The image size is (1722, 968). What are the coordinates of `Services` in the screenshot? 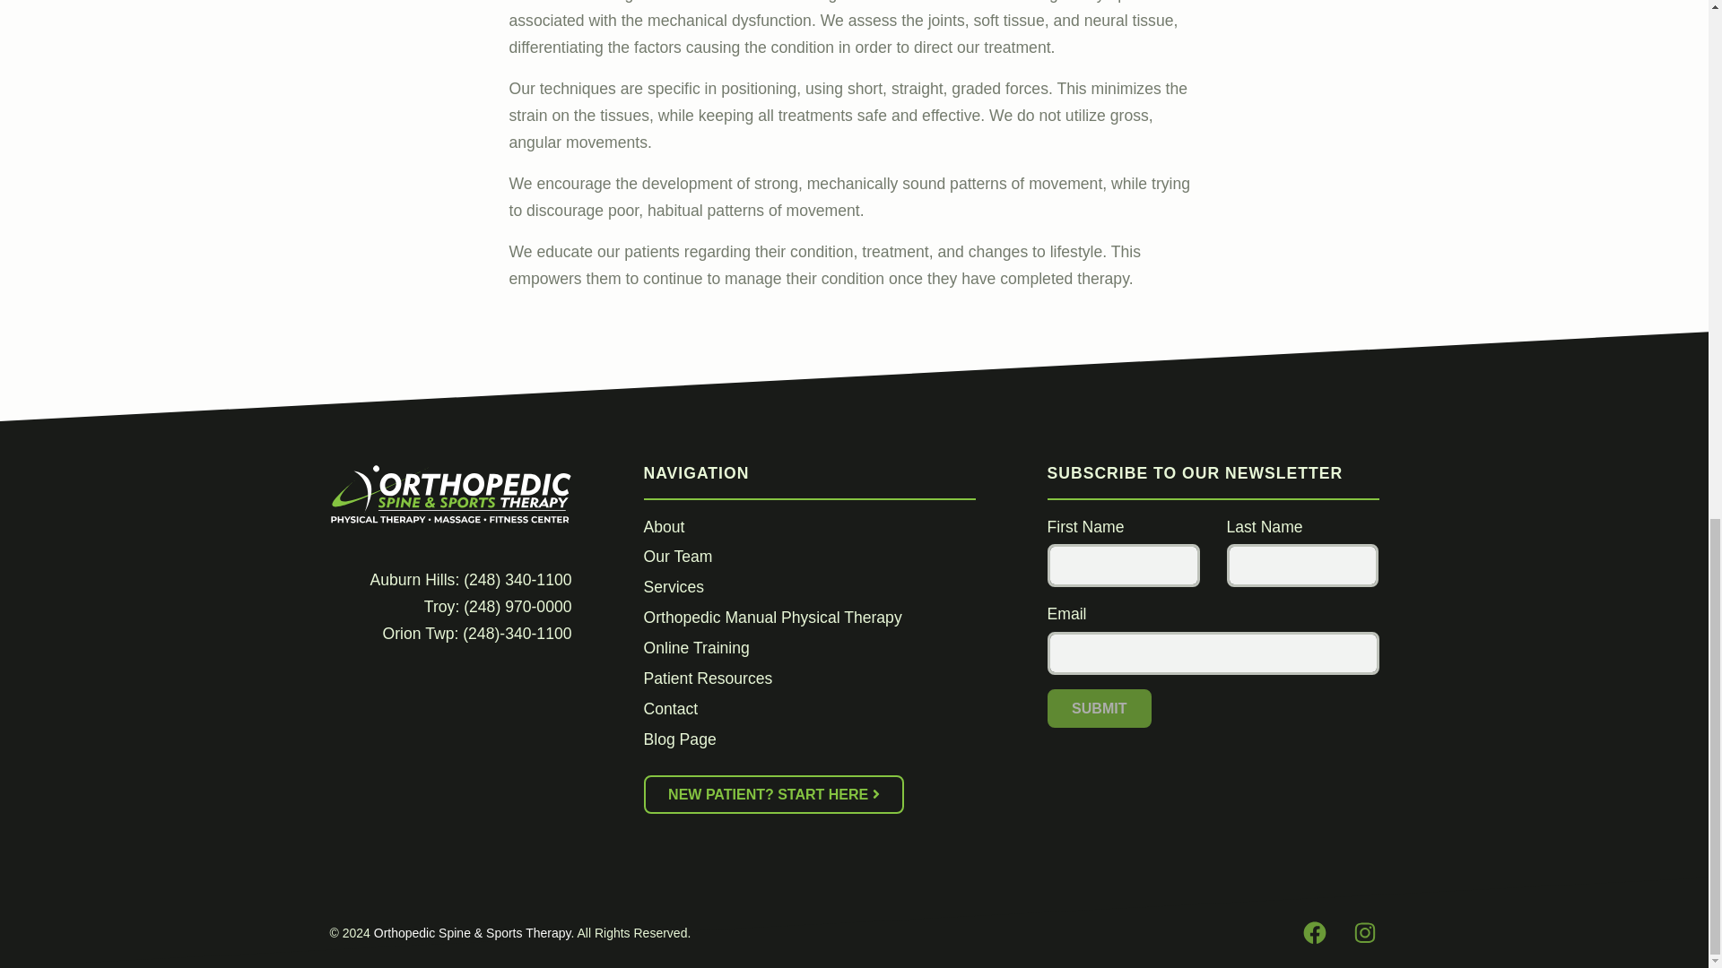 It's located at (674, 586).